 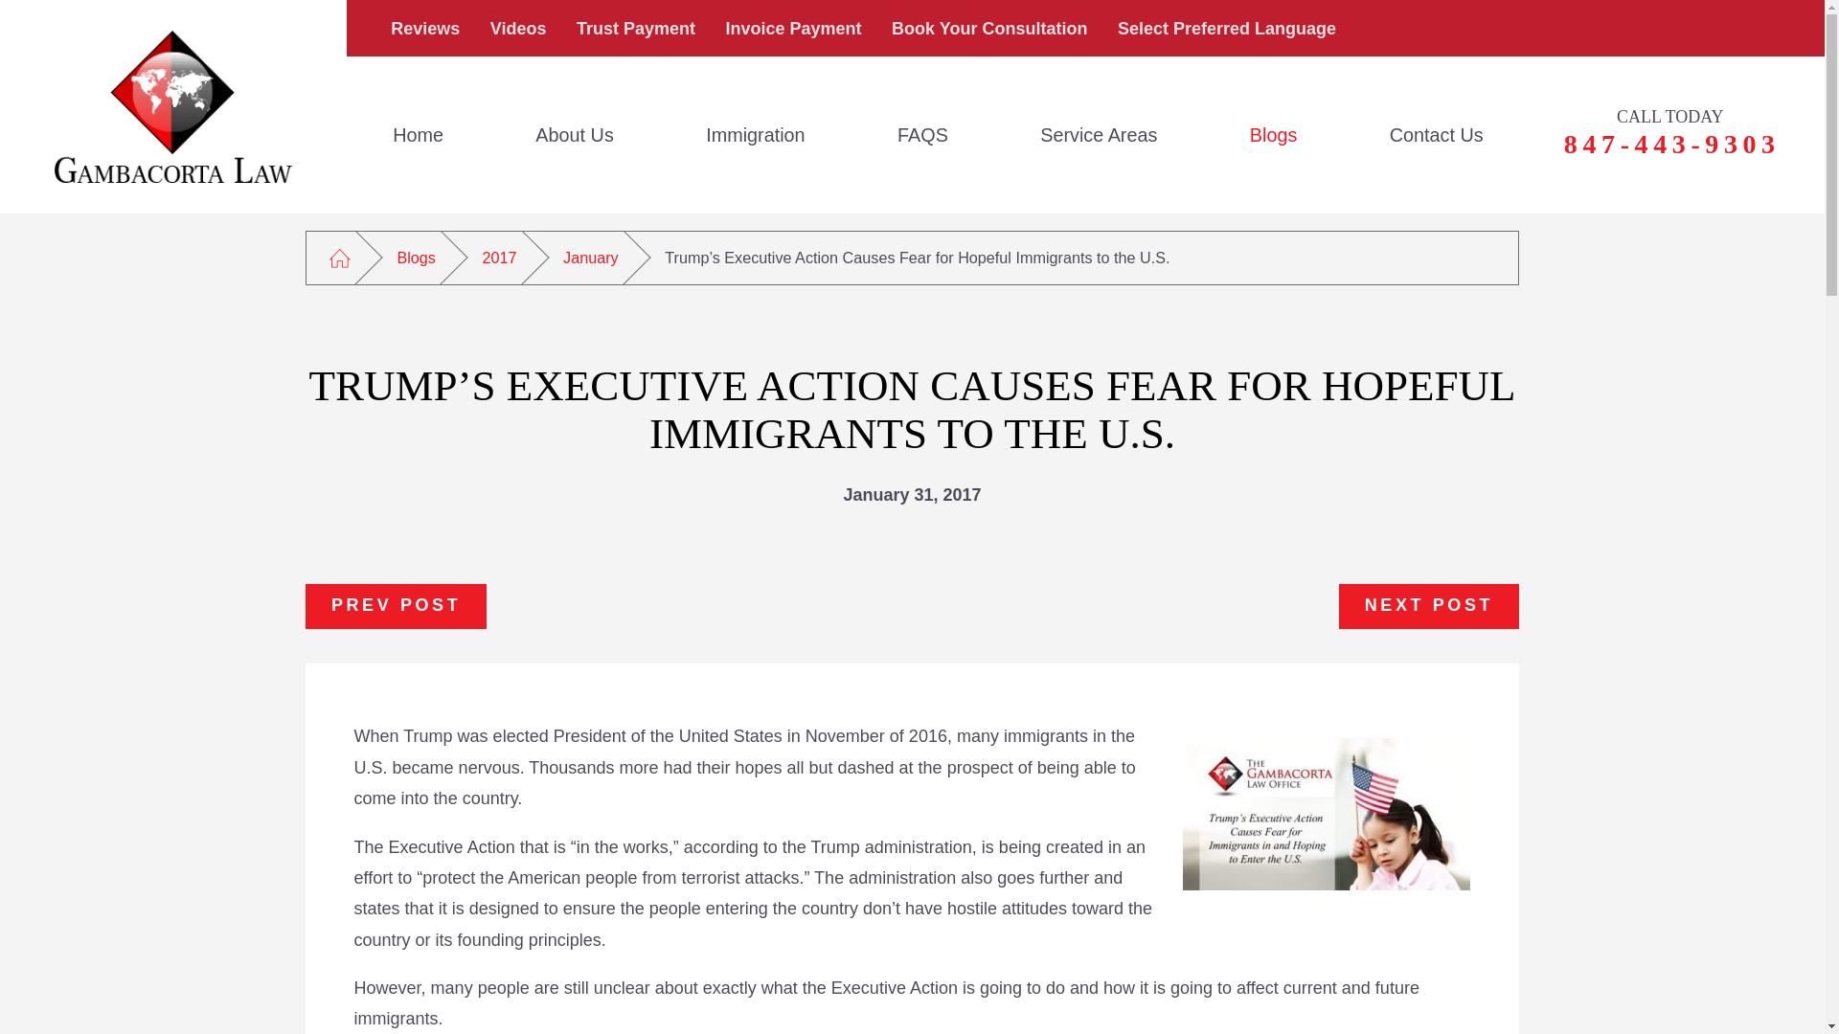 I want to click on Book Your Consultation, so click(x=988, y=29).